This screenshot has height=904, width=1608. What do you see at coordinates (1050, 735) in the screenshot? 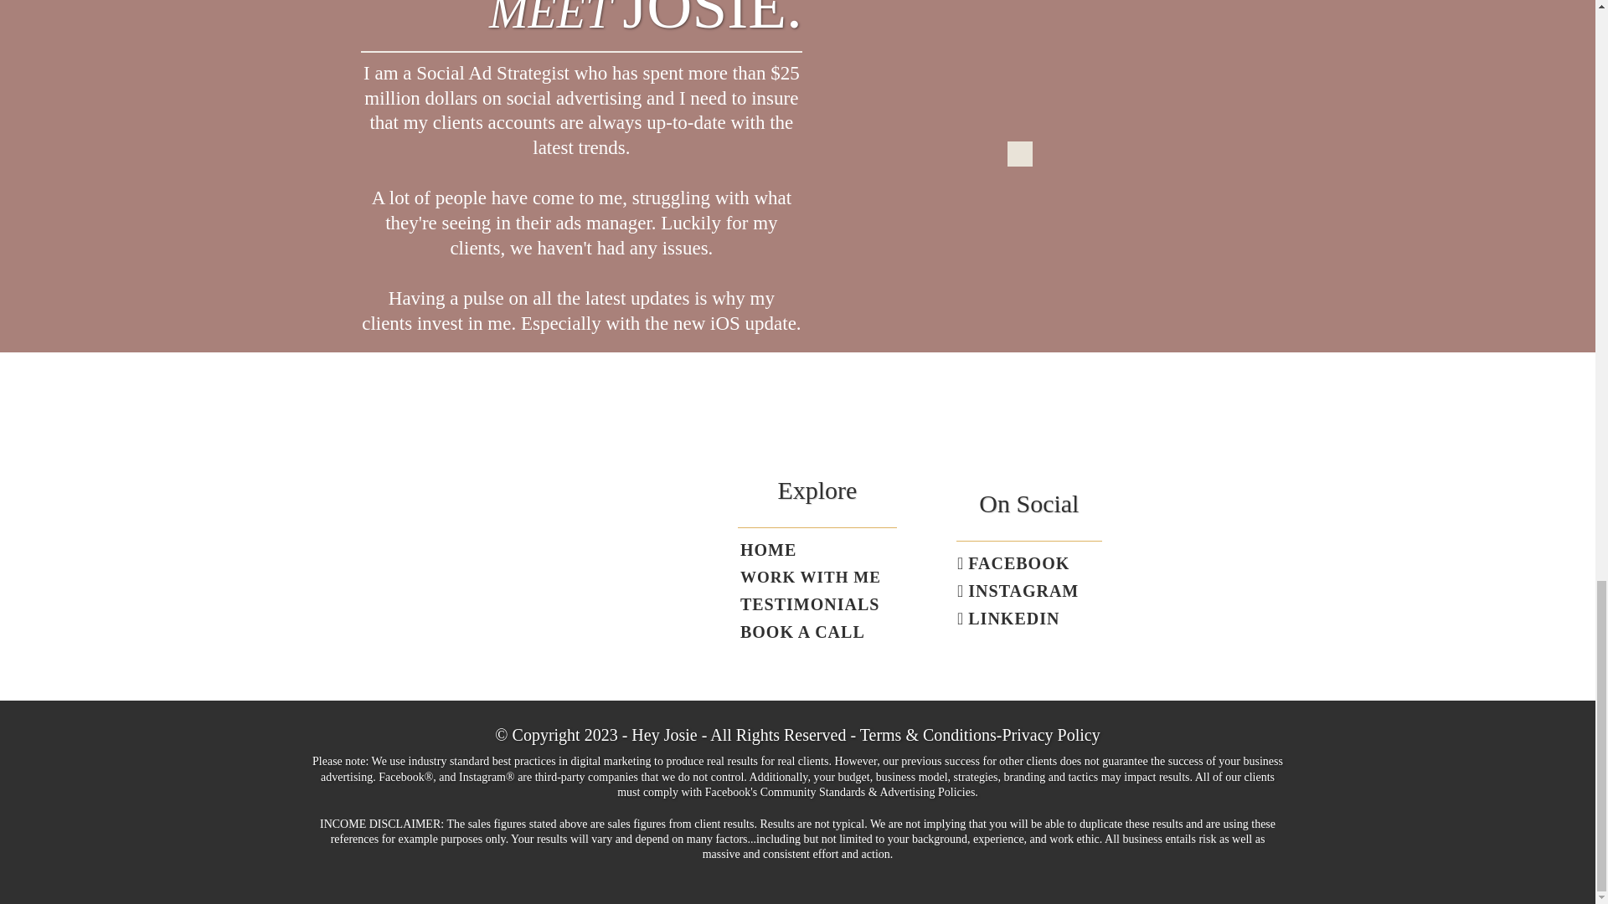
I see `Privacy Policy` at bounding box center [1050, 735].